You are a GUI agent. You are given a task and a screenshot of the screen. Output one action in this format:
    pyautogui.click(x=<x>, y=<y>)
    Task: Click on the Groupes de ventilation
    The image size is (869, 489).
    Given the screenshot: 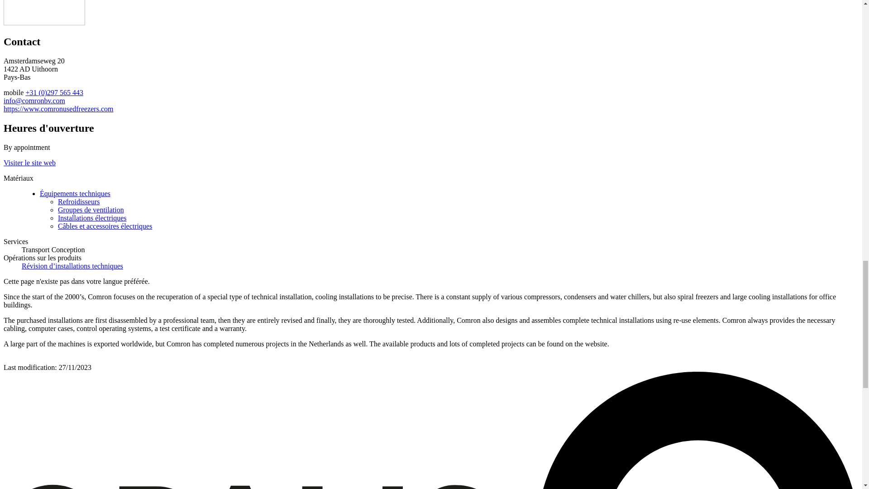 What is the action you would take?
    pyautogui.click(x=91, y=209)
    